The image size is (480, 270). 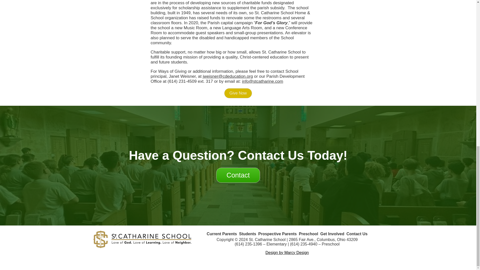 I want to click on Website designed, created, and maintained by Marcy Design, so click(x=287, y=252).